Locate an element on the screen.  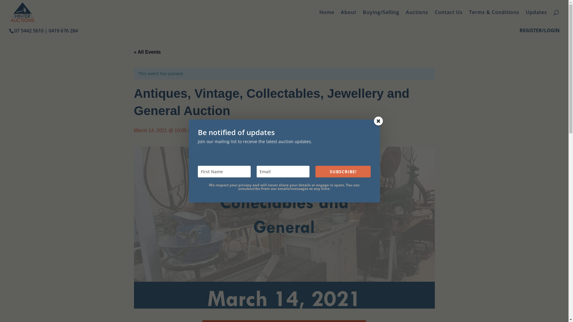
REGISTER/LOGIN is located at coordinates (540, 32).